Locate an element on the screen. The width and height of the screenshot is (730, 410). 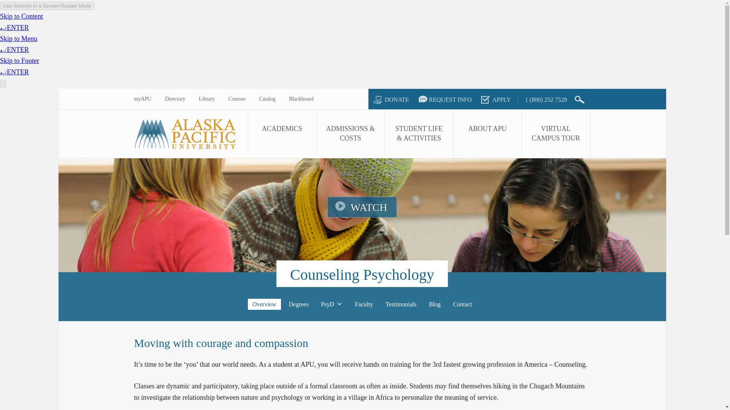
APPLY is located at coordinates (495, 99).